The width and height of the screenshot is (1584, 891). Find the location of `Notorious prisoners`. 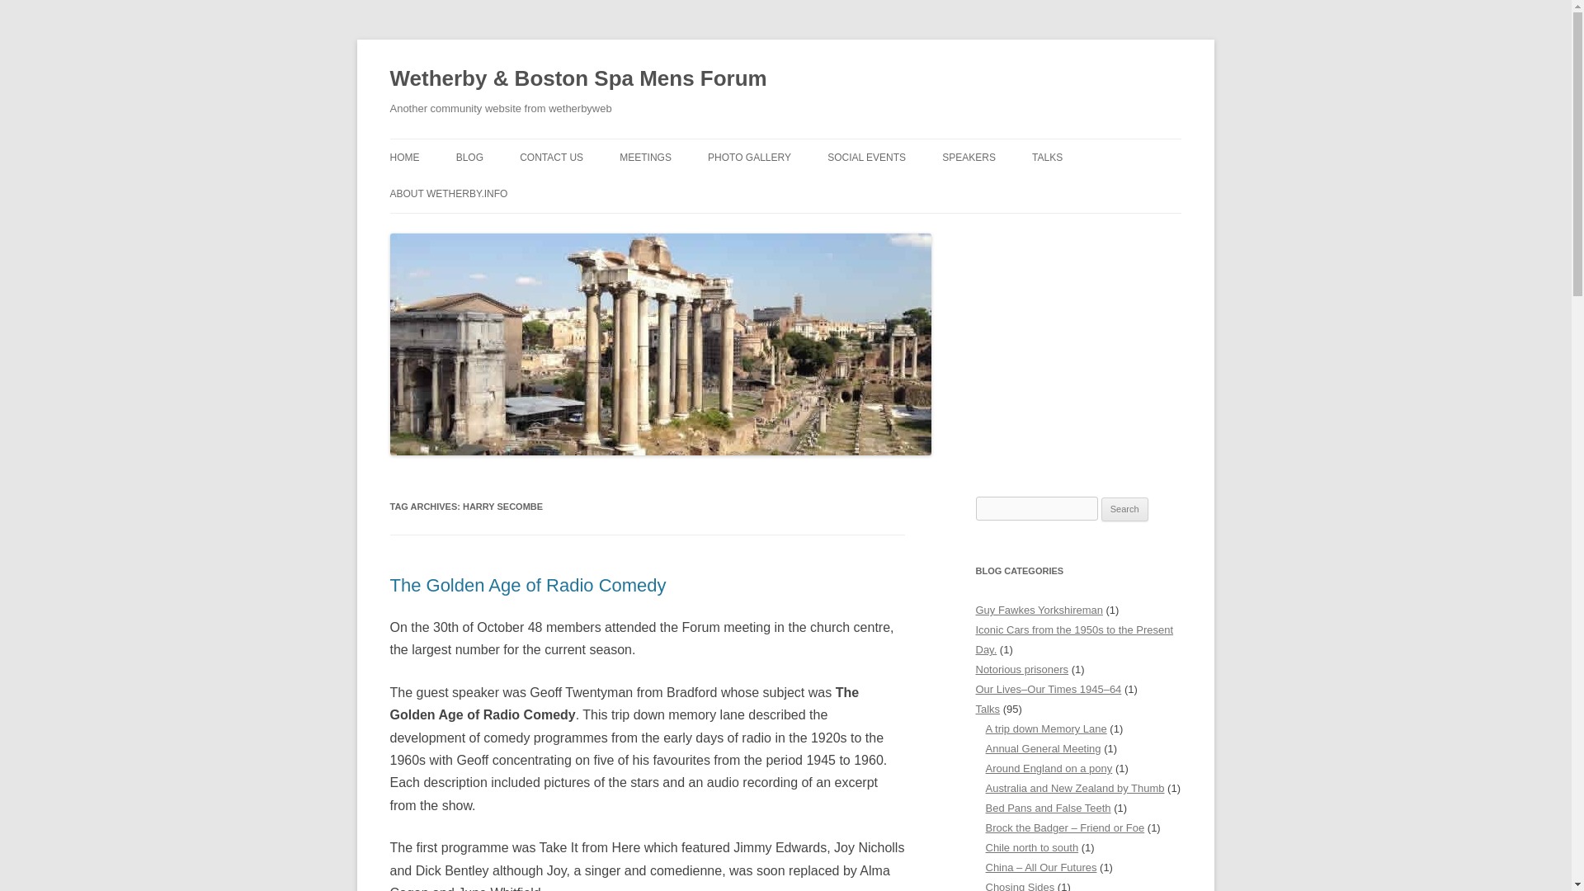

Notorious prisoners is located at coordinates (1021, 668).